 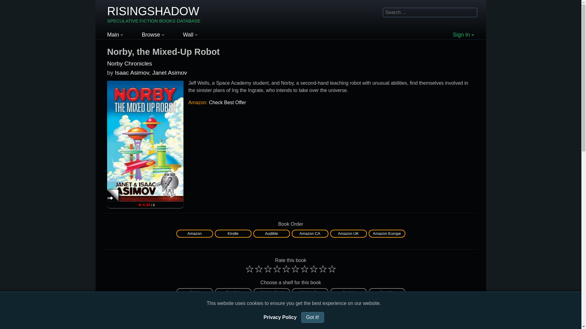 What do you see at coordinates (348, 233) in the screenshot?
I see `Amazon UK` at bounding box center [348, 233].